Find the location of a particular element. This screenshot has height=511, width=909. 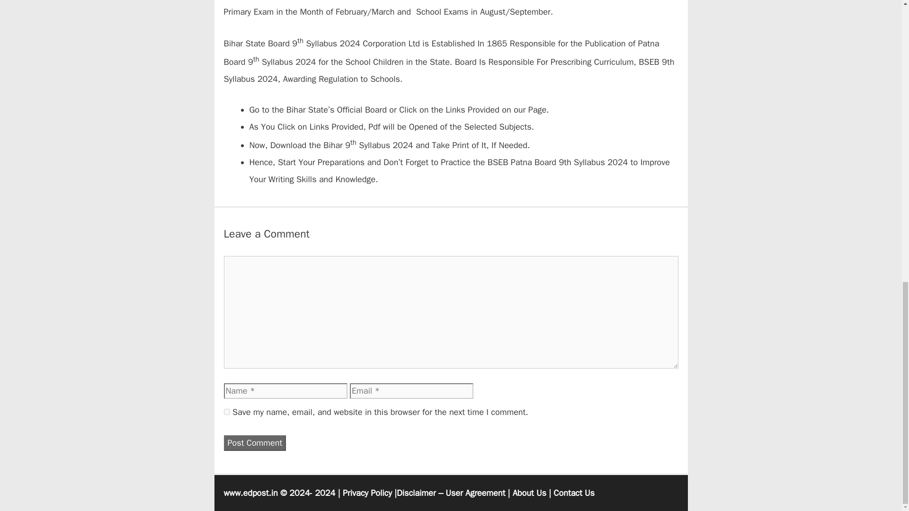

yes is located at coordinates (226, 412).